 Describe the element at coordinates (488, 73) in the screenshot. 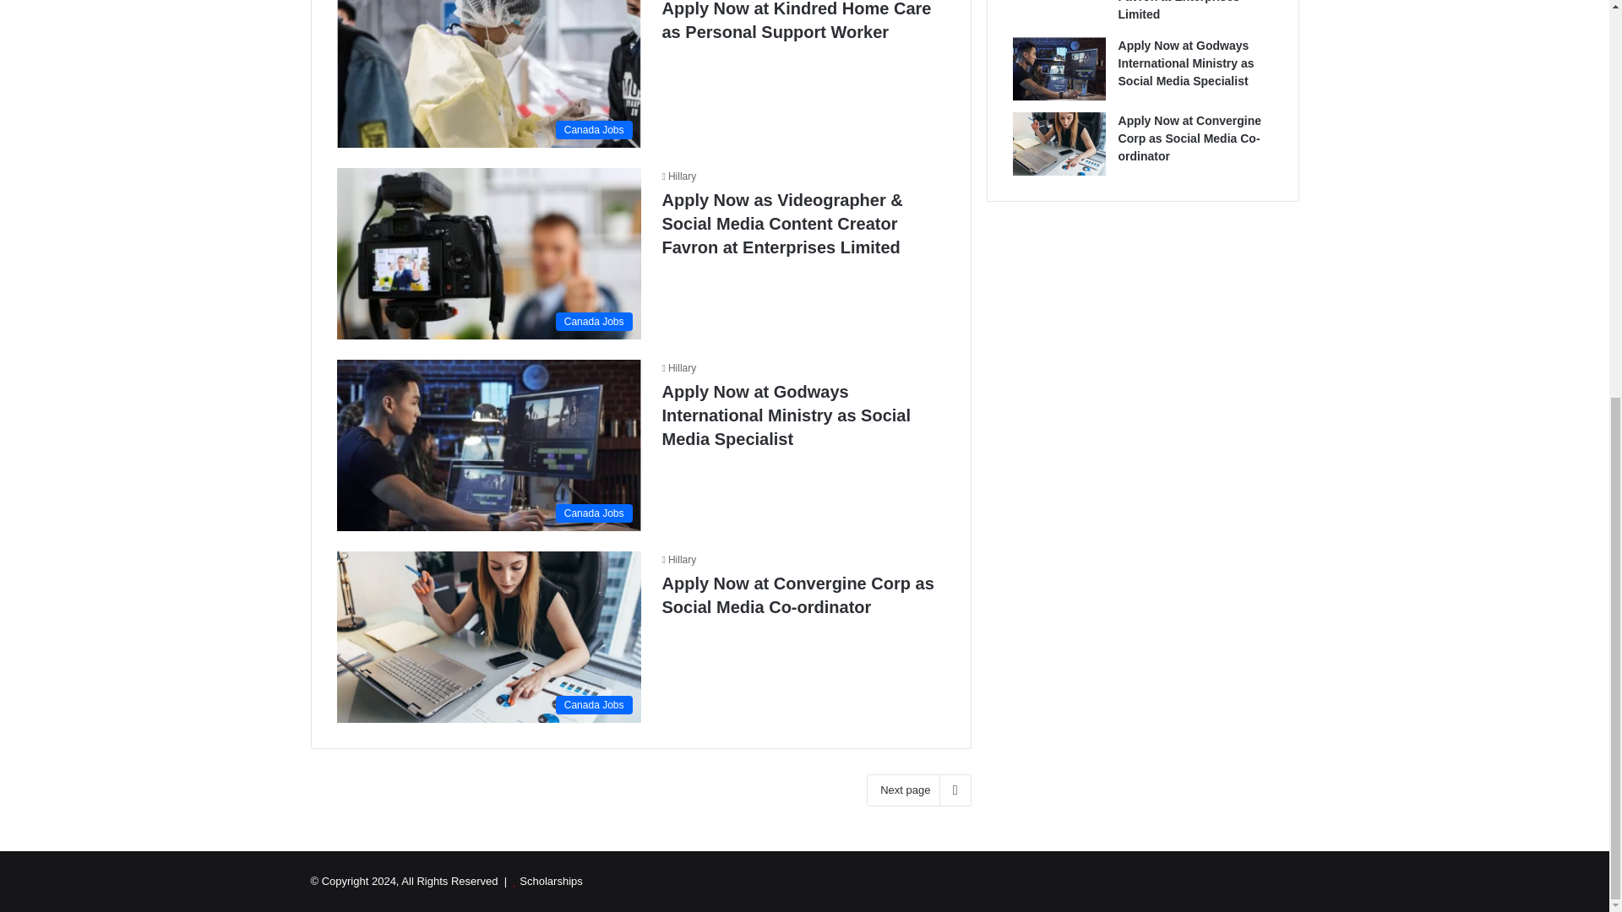

I see `Canada Jobs` at that location.